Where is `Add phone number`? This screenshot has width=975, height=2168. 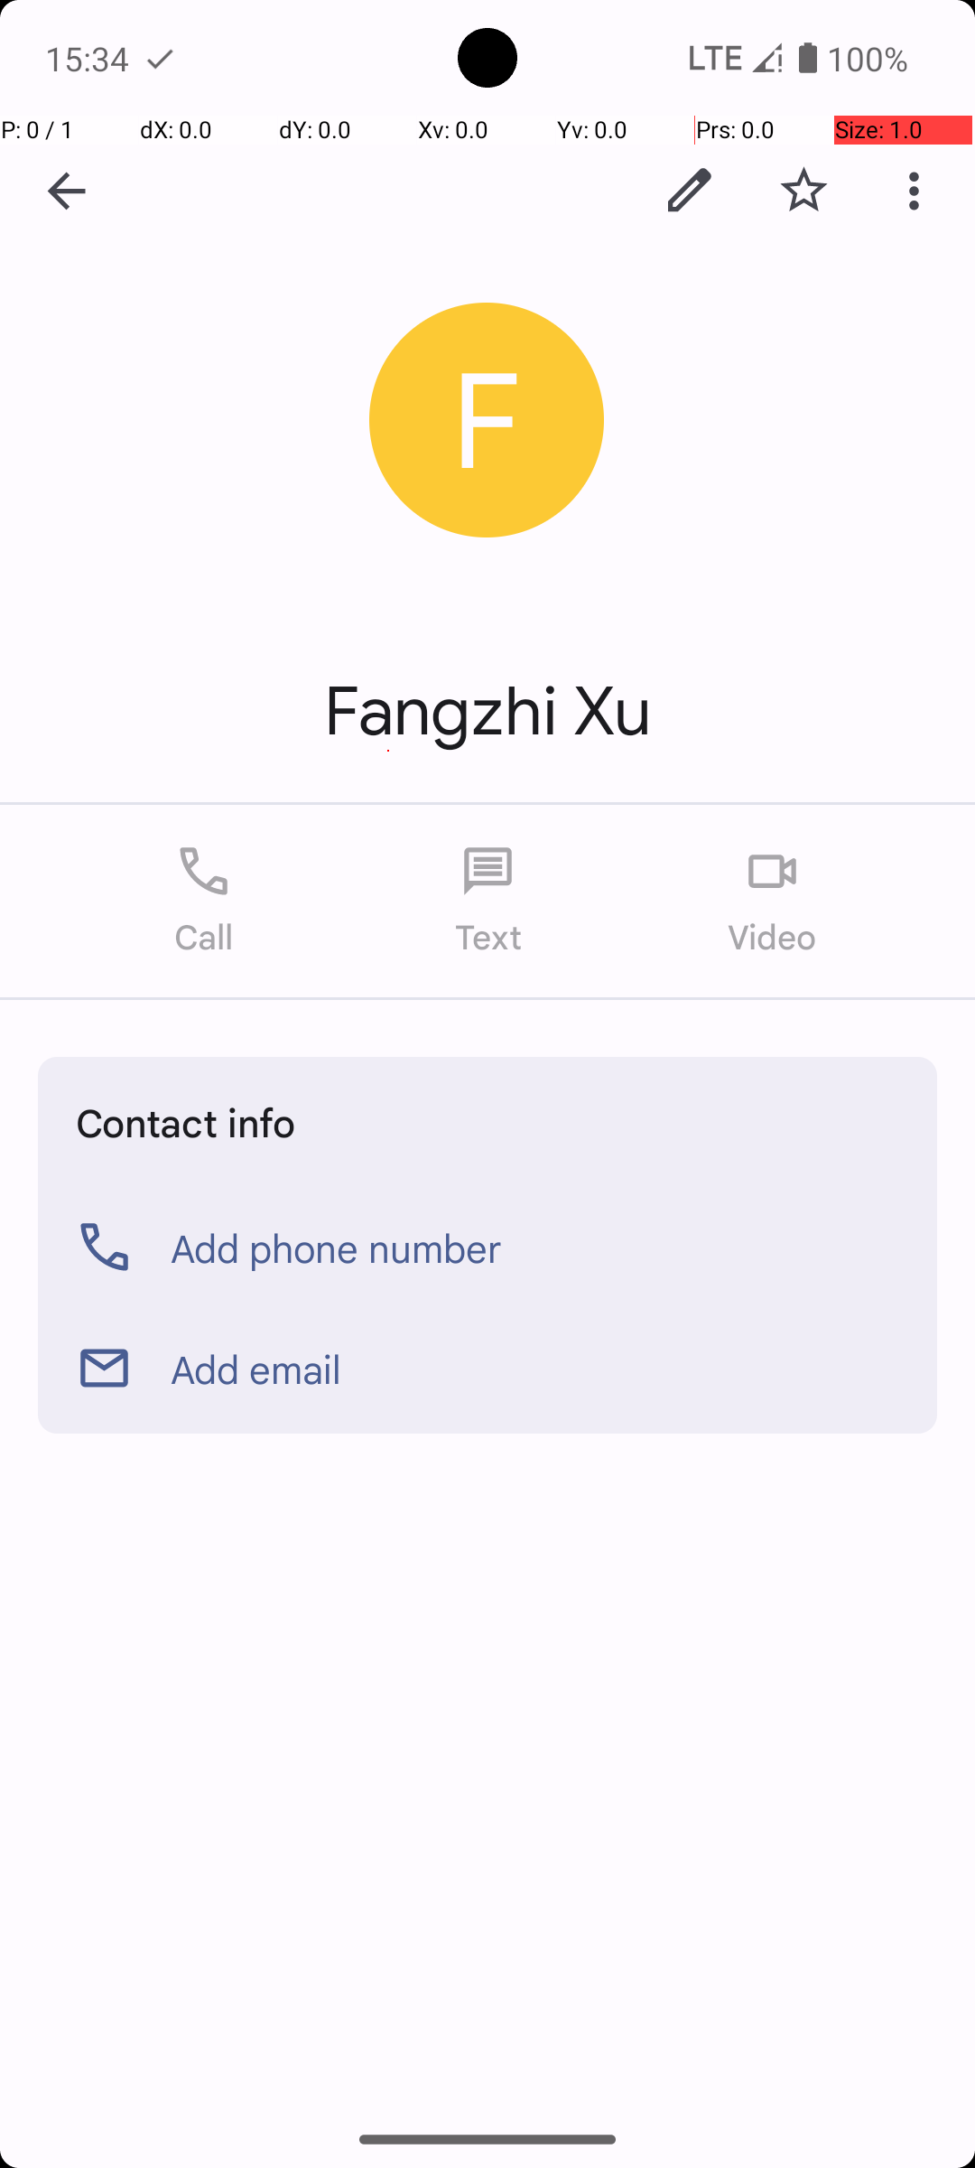
Add phone number is located at coordinates (337, 1248).